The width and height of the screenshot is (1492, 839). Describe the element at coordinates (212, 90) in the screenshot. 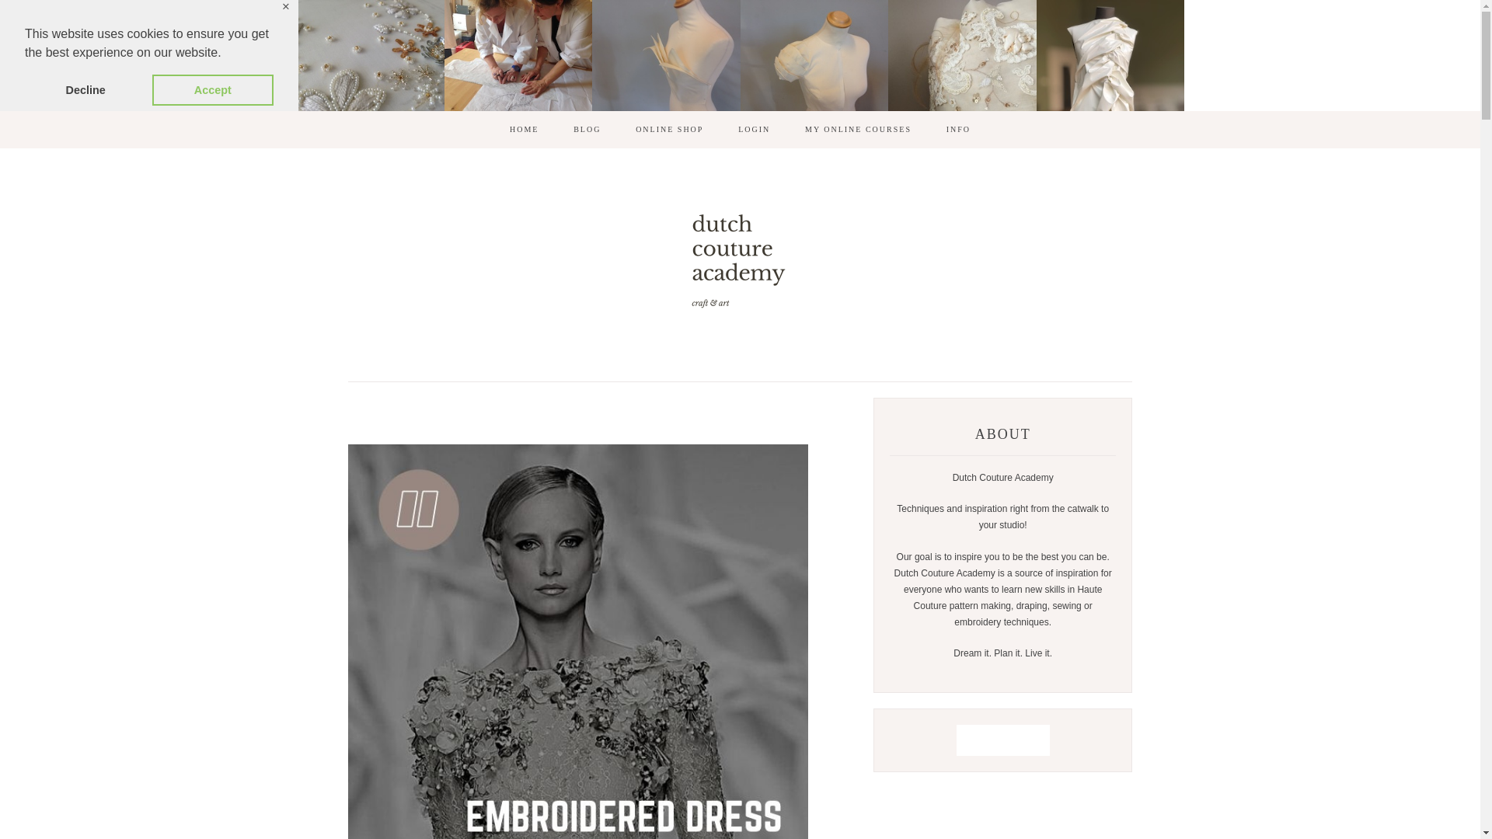

I see `Accept` at that location.